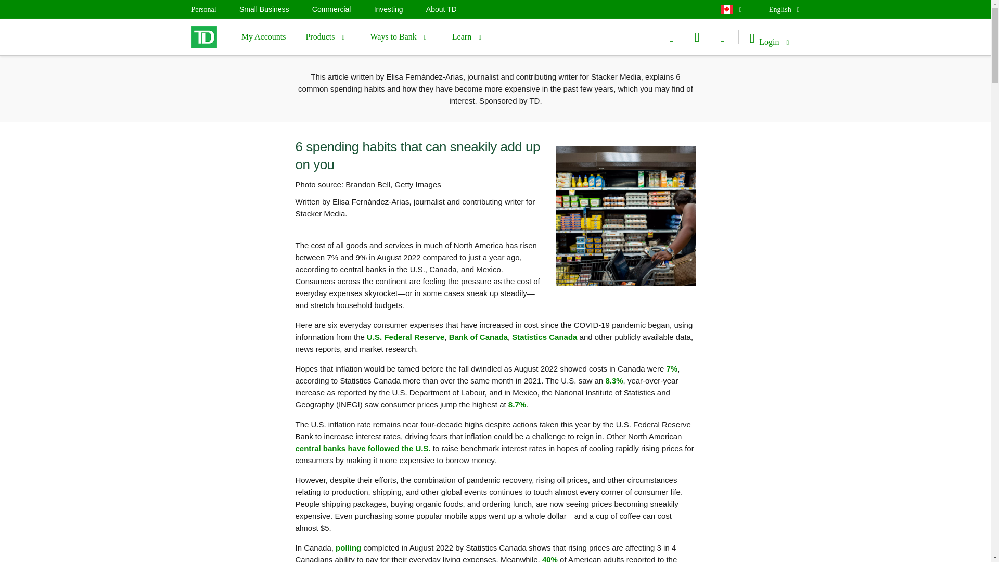 The height and width of the screenshot is (562, 999). What do you see at coordinates (328, 36) in the screenshot?
I see `Select Country` at bounding box center [328, 36].